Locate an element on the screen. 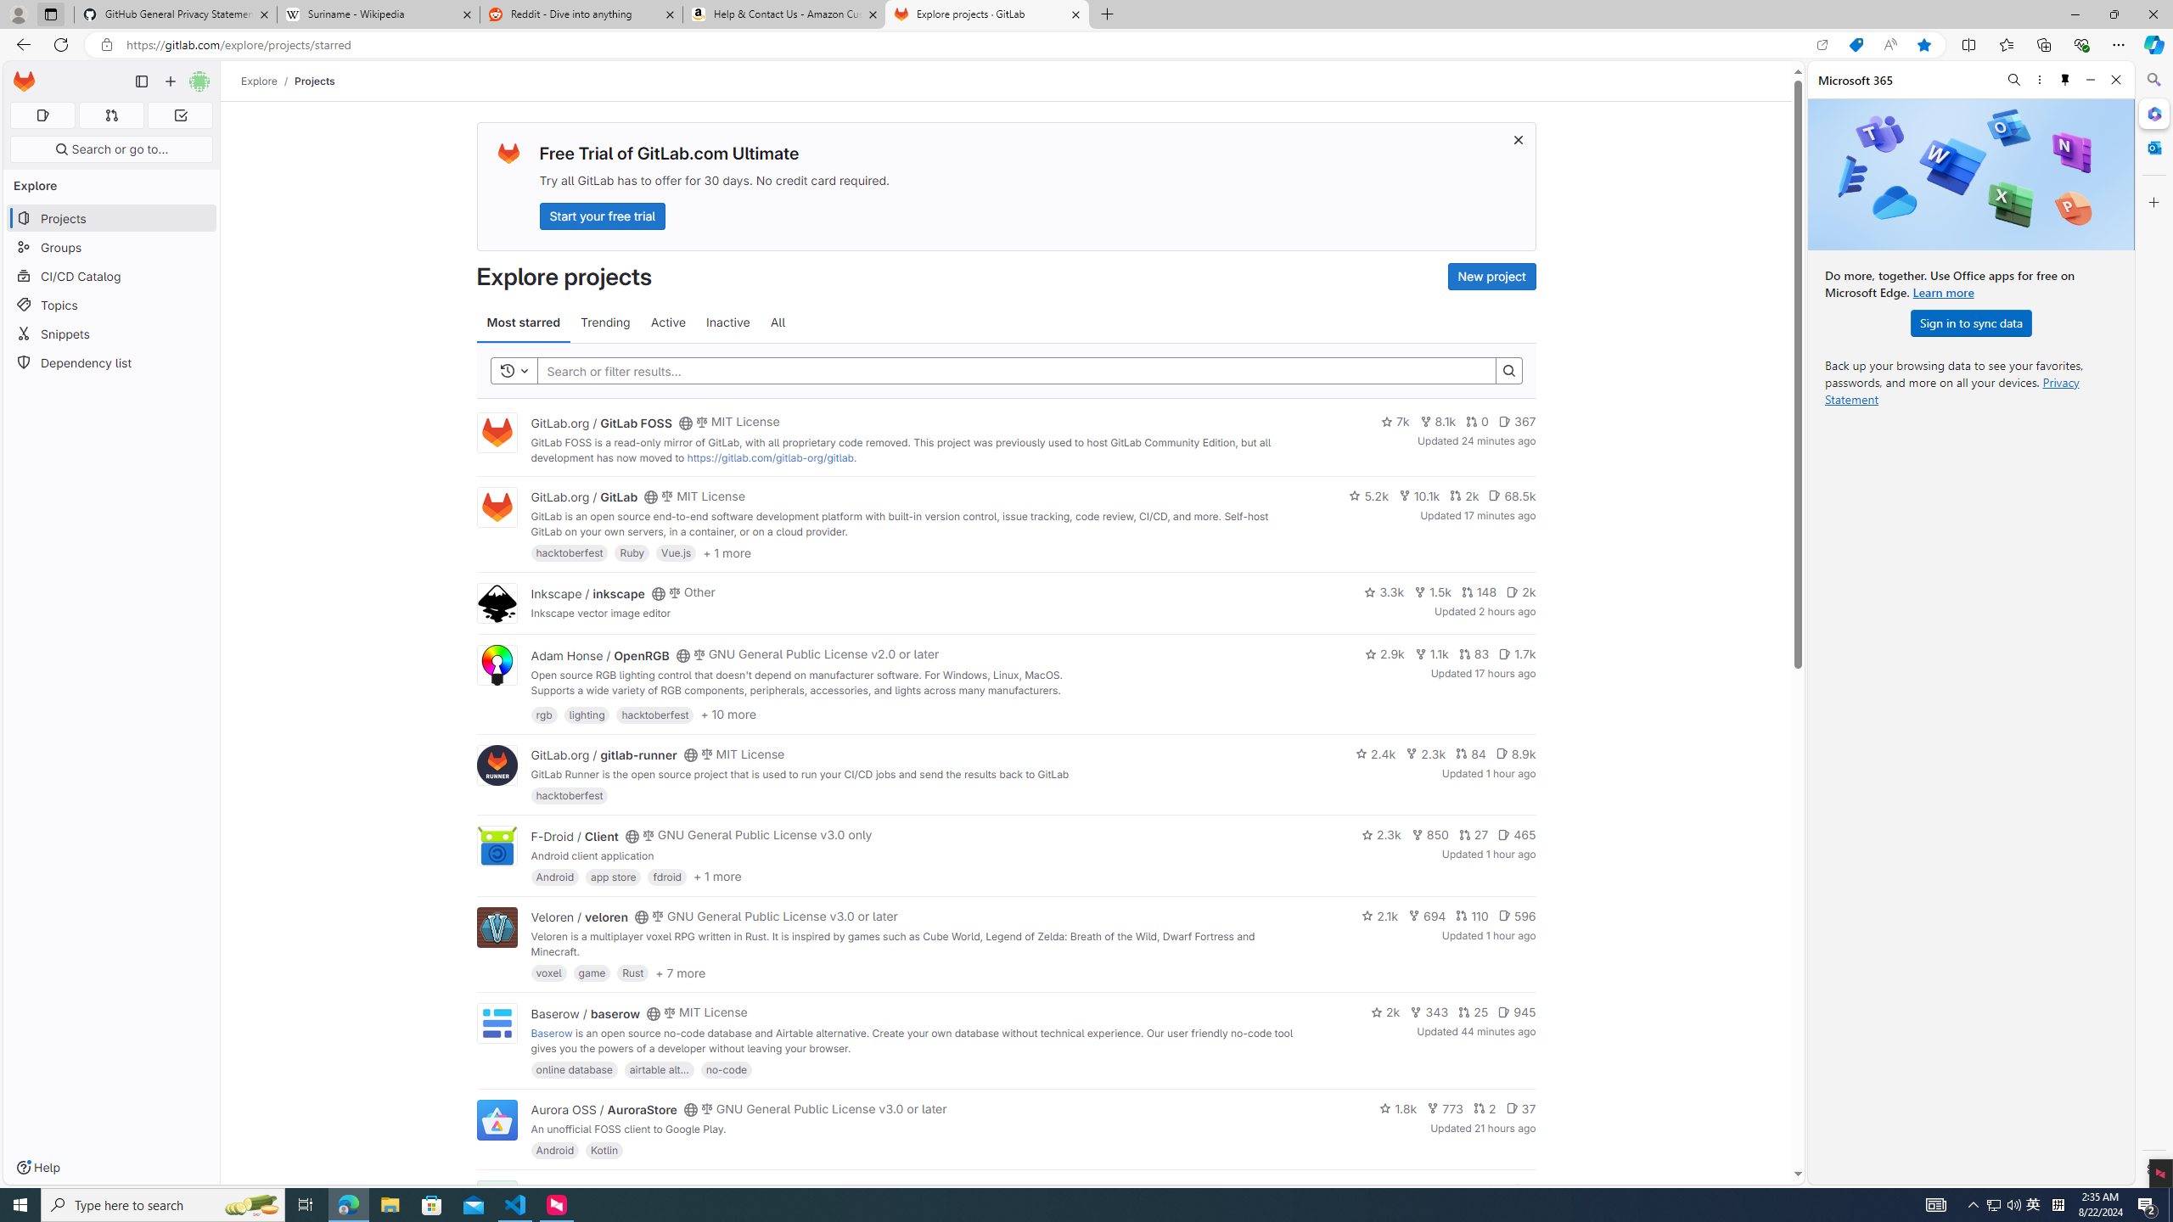 The image size is (2173, 1222). 2.9k is located at coordinates (1384, 653).